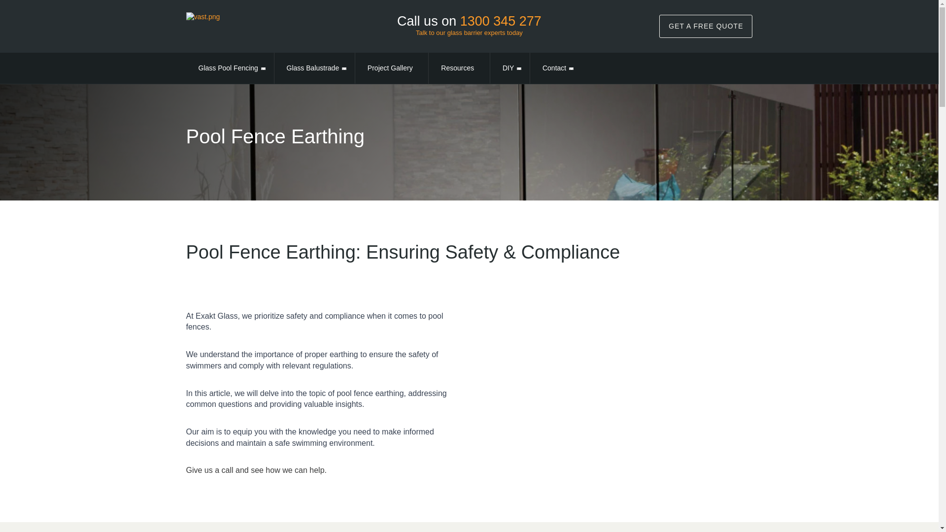  What do you see at coordinates (614, 393) in the screenshot?
I see `YouTube video player` at bounding box center [614, 393].